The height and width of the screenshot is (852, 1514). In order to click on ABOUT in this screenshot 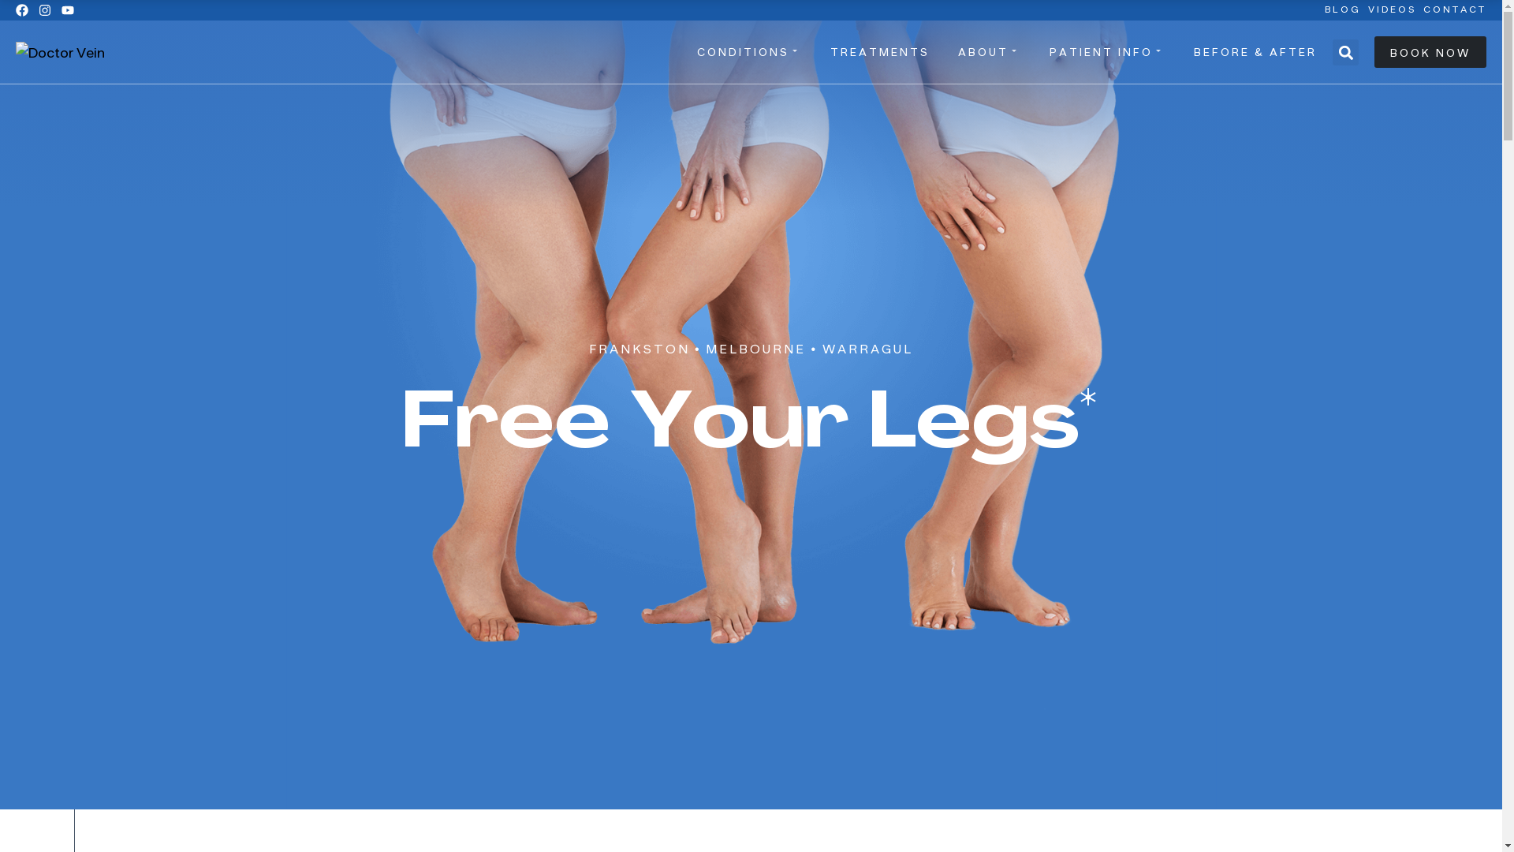, I will do `click(990, 52)`.